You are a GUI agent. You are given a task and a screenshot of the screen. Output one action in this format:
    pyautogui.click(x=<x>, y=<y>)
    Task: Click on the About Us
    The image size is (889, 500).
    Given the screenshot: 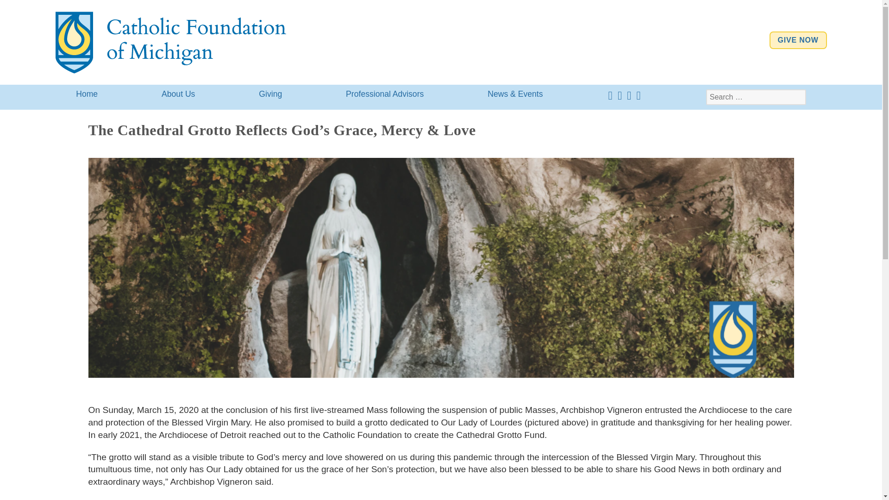 What is the action you would take?
    pyautogui.click(x=178, y=94)
    